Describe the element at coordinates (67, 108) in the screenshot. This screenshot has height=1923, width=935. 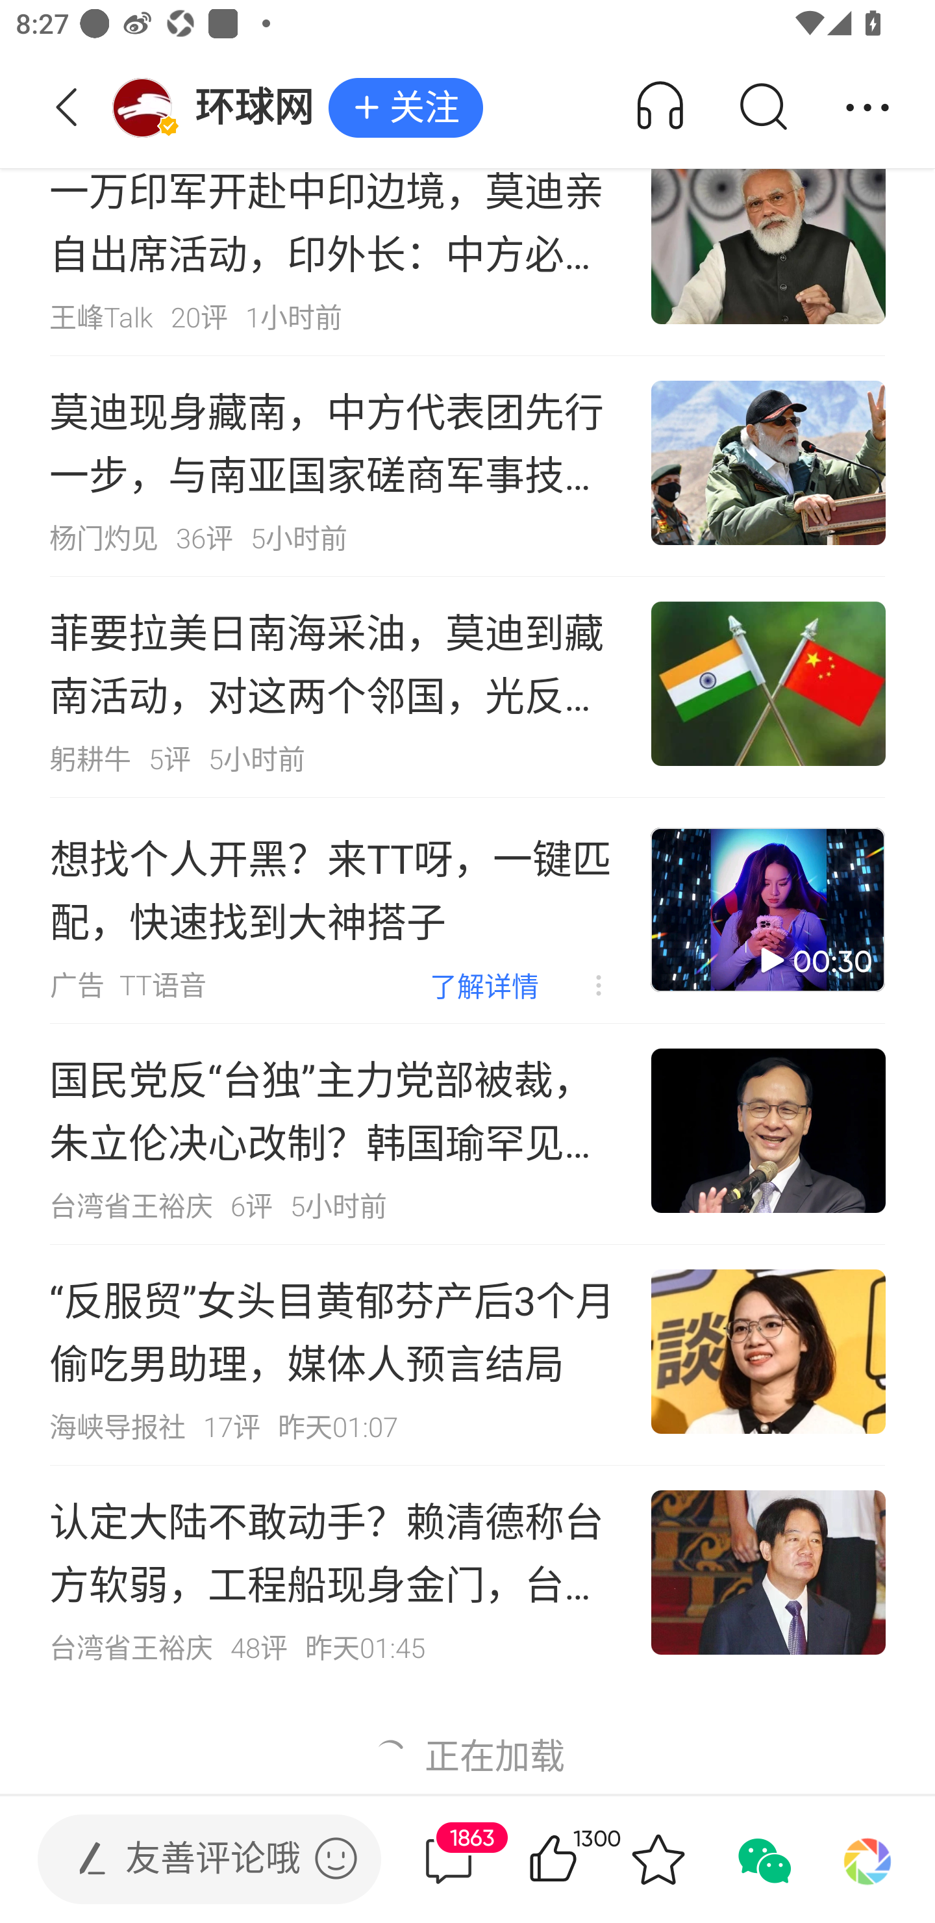
I see ` 返回` at that location.